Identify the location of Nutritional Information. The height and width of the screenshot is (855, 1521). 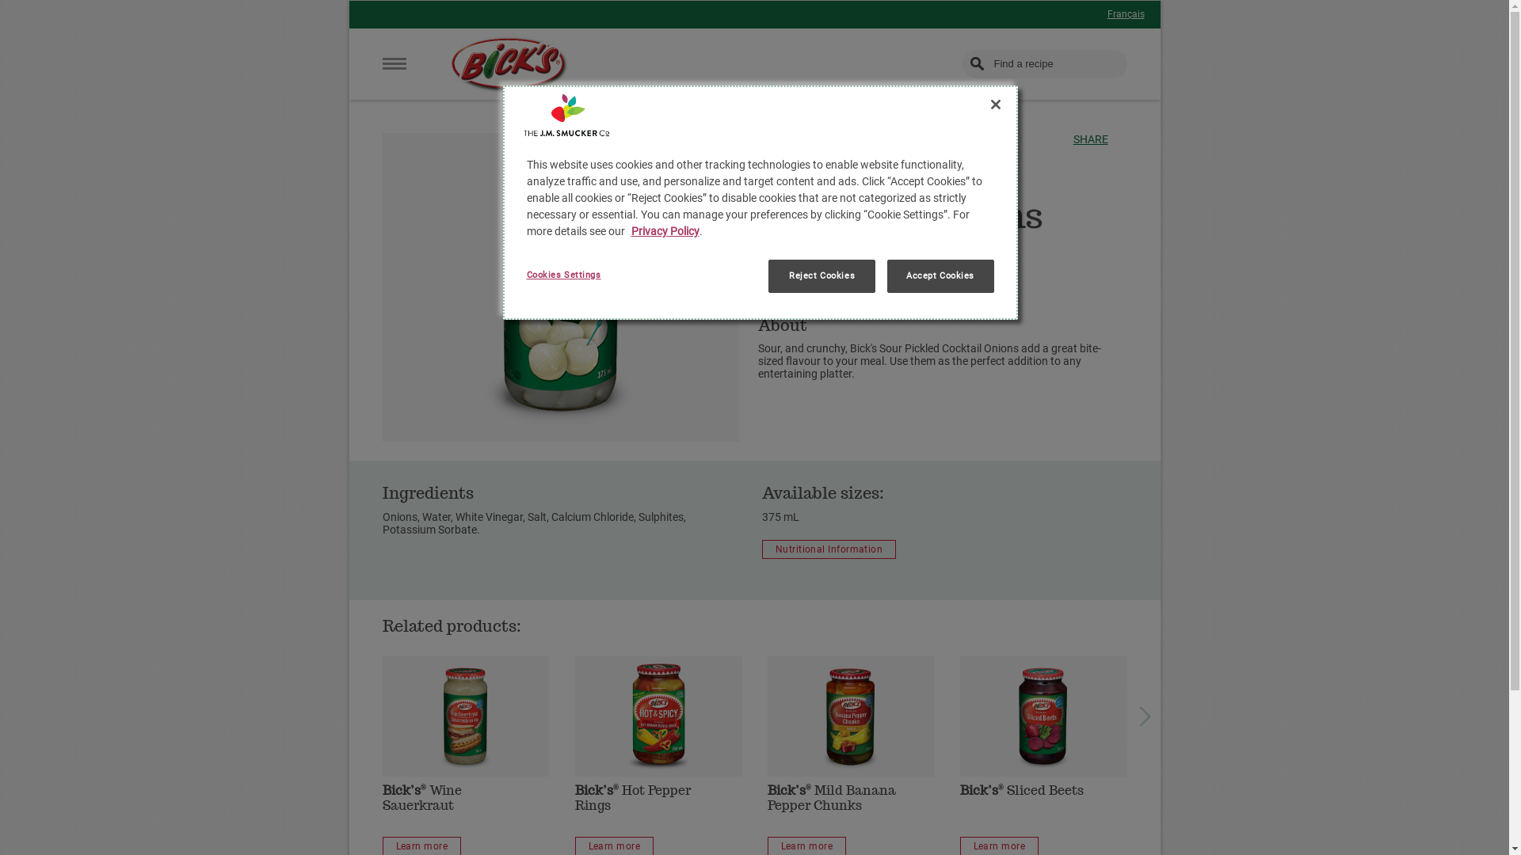
(829, 549).